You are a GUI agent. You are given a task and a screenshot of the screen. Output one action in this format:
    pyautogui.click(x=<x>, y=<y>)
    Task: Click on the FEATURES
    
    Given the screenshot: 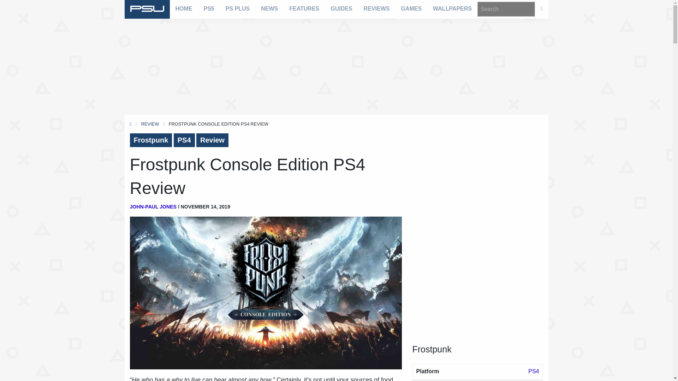 What is the action you would take?
    pyautogui.click(x=304, y=8)
    